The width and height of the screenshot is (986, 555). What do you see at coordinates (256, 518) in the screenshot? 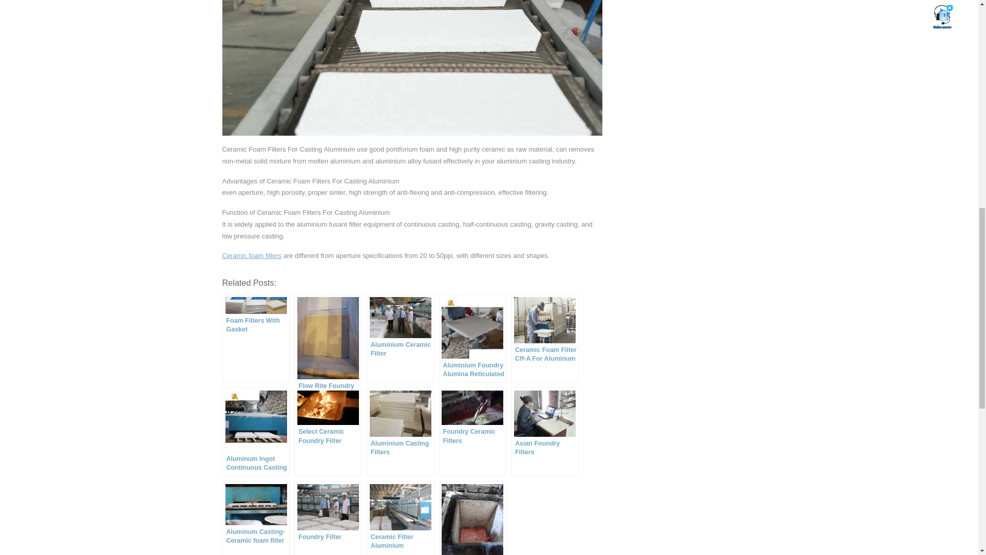
I see `Aluminum Casting-Ceramic foam filter apparatus` at bounding box center [256, 518].